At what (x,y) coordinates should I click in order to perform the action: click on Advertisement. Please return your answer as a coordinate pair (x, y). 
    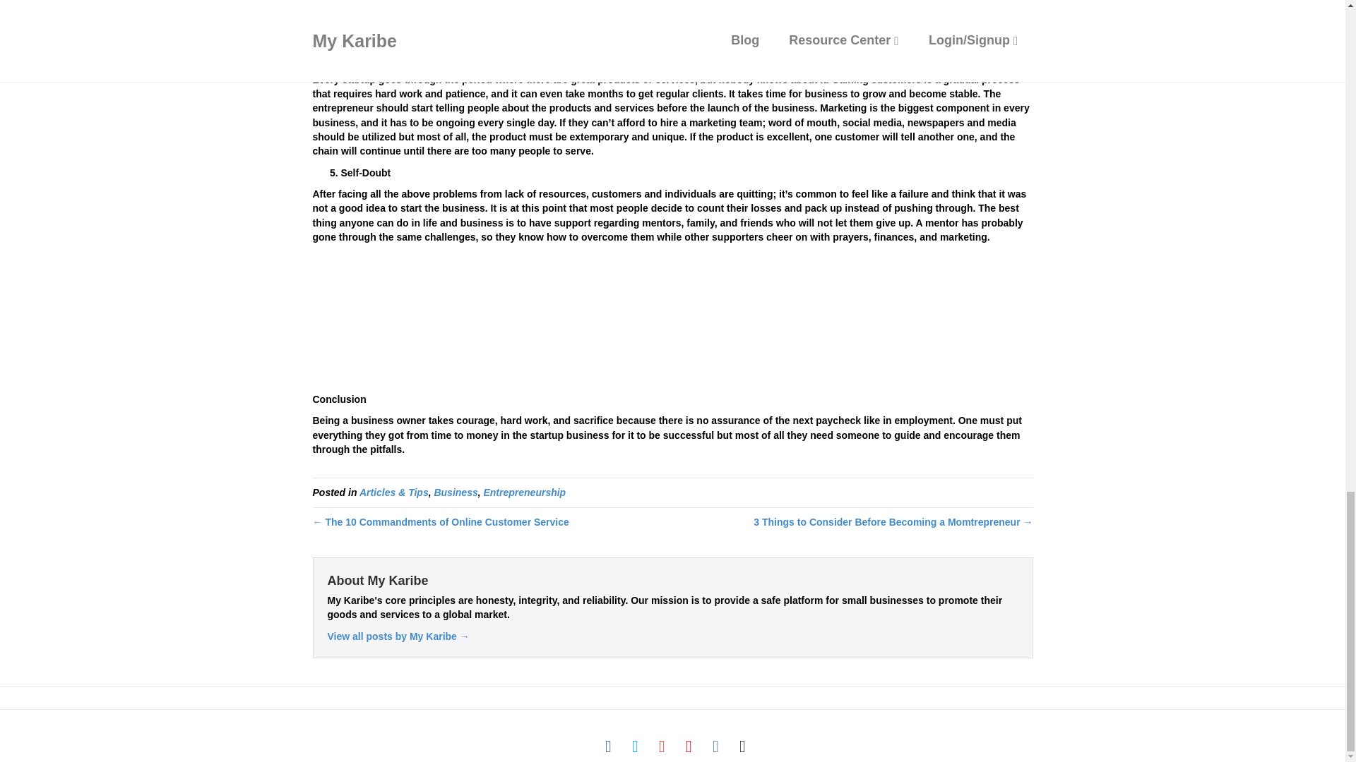
    Looking at the image, I should click on (672, 322).